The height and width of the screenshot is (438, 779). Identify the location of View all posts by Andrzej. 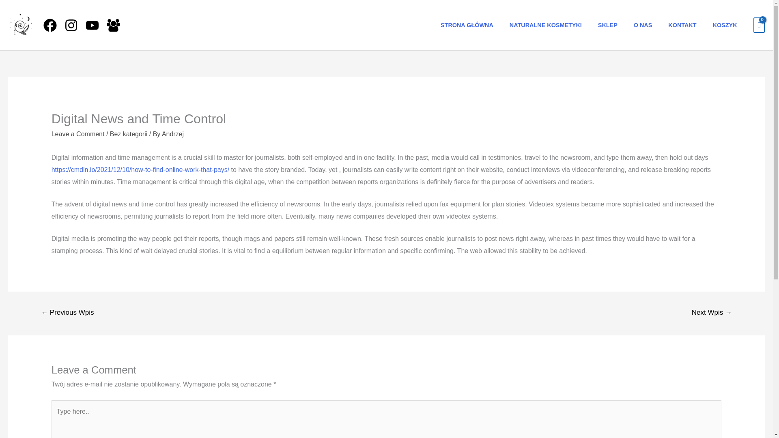
(173, 134).